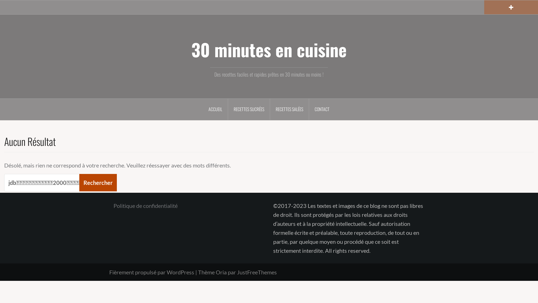 Image resolution: width=538 pixels, height=303 pixels. Describe the element at coordinates (221, 272) in the screenshot. I see `Oria` at that location.